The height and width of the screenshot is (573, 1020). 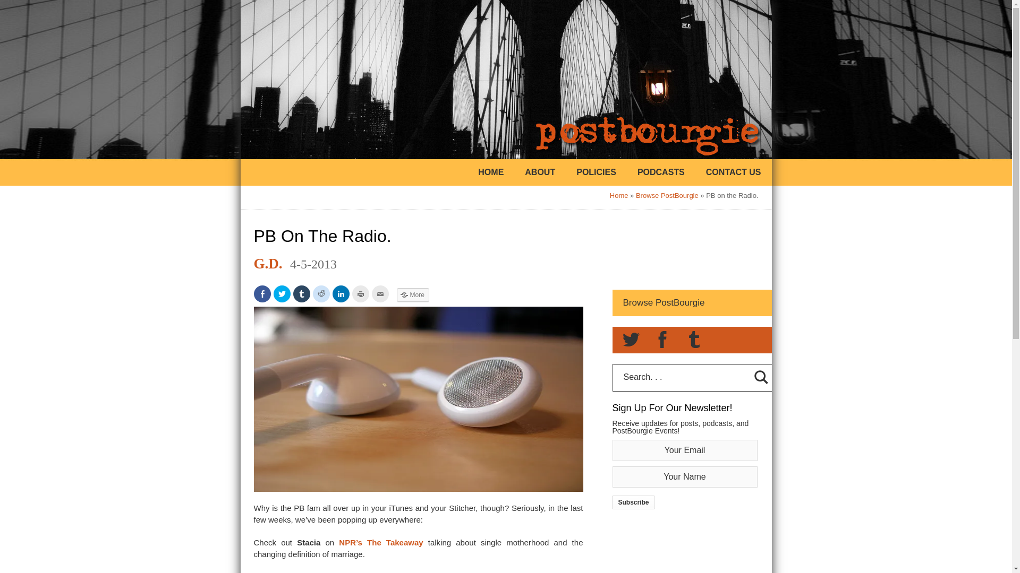 I want to click on Click to share on Twitter, so click(x=282, y=294).